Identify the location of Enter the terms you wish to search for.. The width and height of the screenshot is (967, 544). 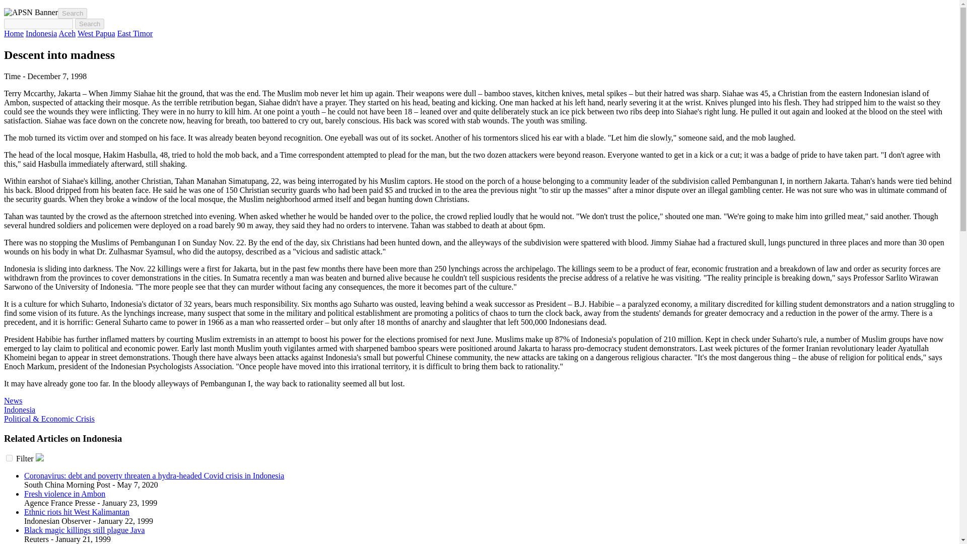
(38, 24).